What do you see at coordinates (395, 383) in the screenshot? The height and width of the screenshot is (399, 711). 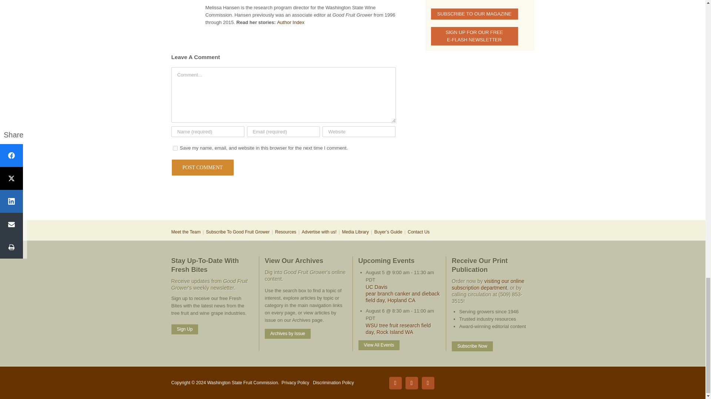 I see `Facebook` at bounding box center [395, 383].